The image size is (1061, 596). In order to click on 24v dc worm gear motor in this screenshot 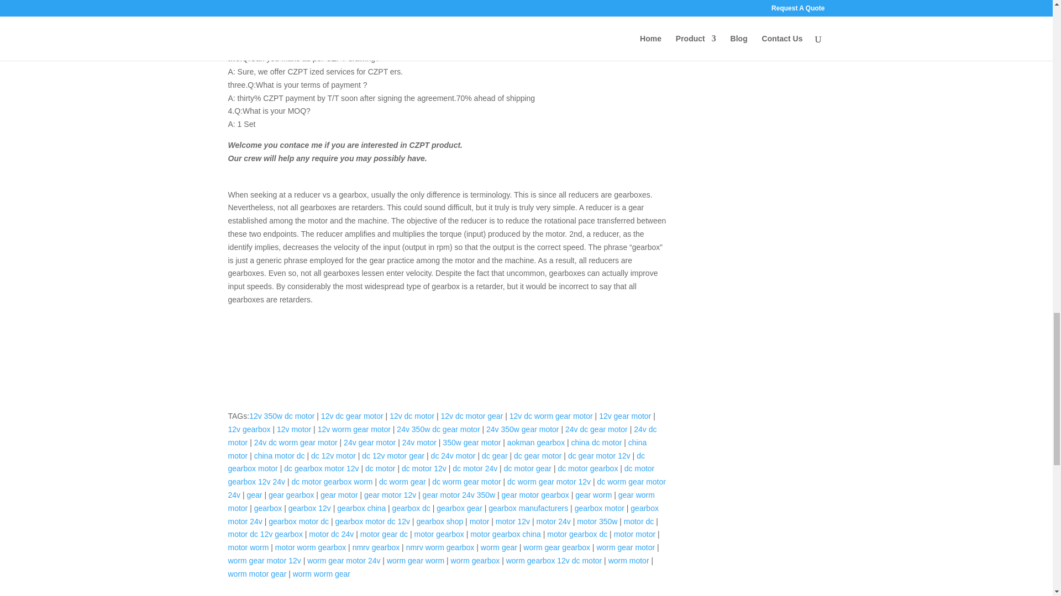, I will do `click(296, 443)`.